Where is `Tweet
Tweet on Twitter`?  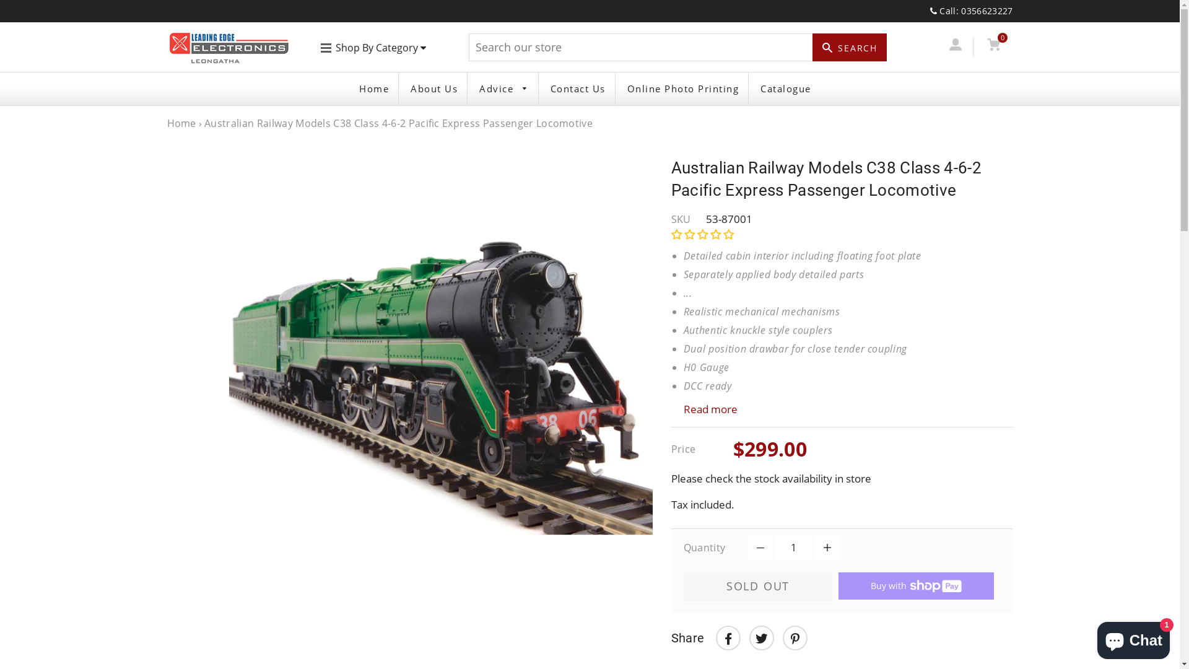
Tweet
Tweet on Twitter is located at coordinates (762, 638).